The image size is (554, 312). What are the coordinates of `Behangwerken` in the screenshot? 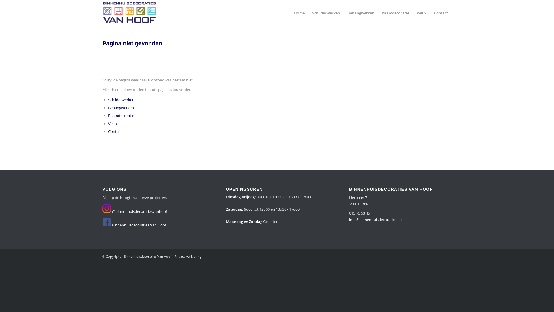 It's located at (361, 13).